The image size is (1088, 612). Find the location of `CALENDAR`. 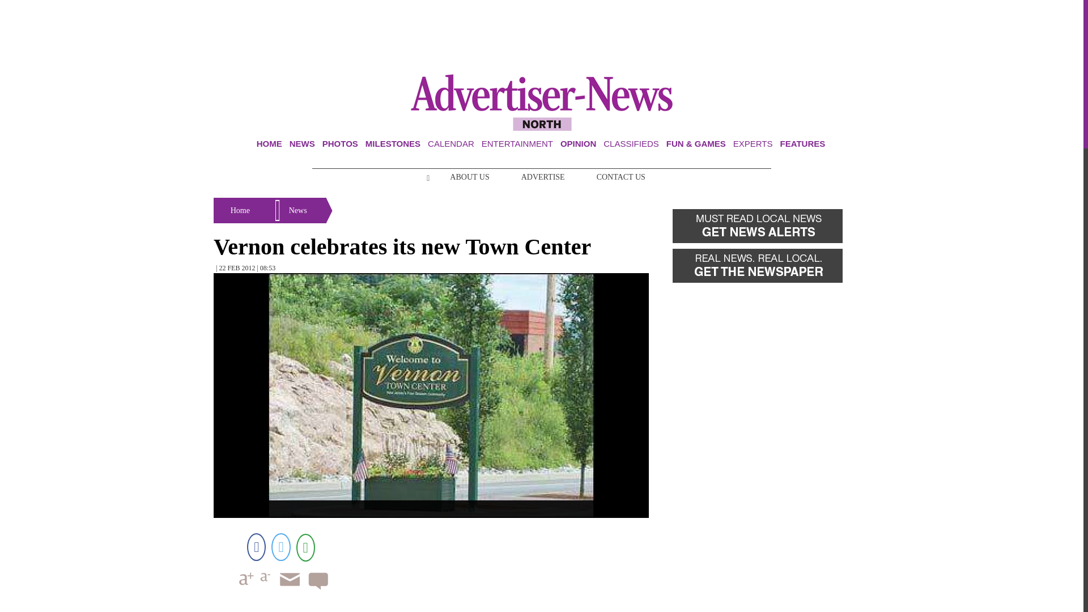

CALENDAR is located at coordinates (451, 144).